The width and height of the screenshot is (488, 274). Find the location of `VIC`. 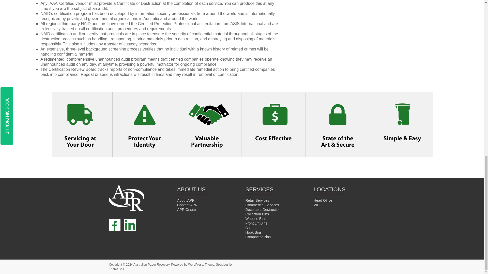

VIC is located at coordinates (317, 205).